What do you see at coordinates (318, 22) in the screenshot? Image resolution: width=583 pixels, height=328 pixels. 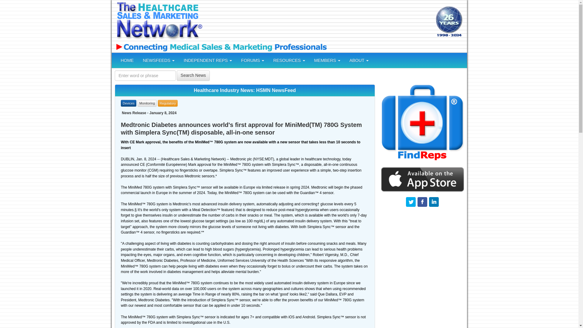 I see `Advertisement` at bounding box center [318, 22].